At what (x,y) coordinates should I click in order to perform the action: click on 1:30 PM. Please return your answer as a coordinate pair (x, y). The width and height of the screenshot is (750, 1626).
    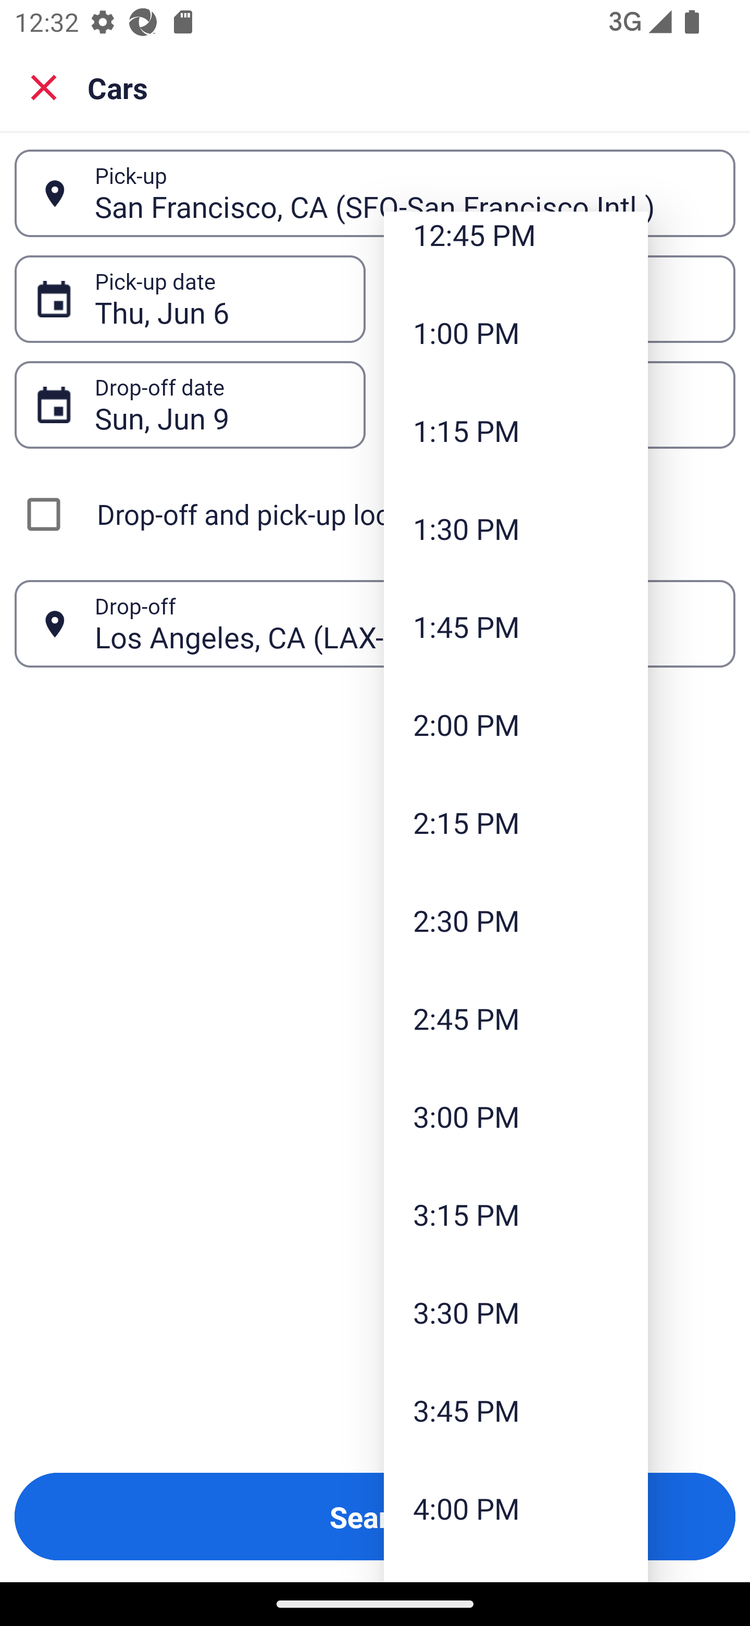
    Looking at the image, I should click on (516, 528).